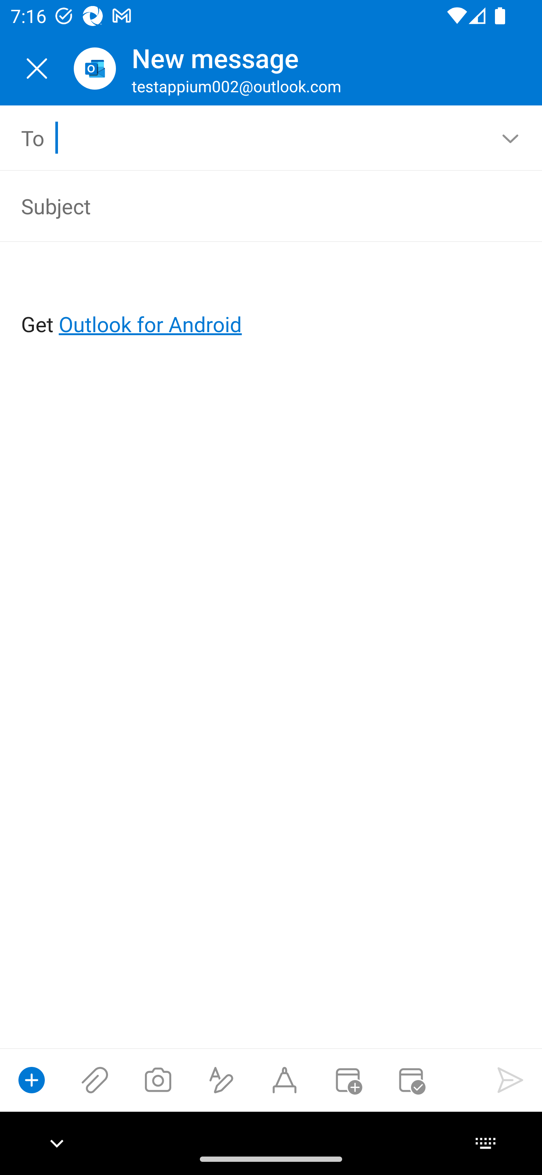 This screenshot has height=1175, width=542. Describe the element at coordinates (510, 1080) in the screenshot. I see `Send` at that location.